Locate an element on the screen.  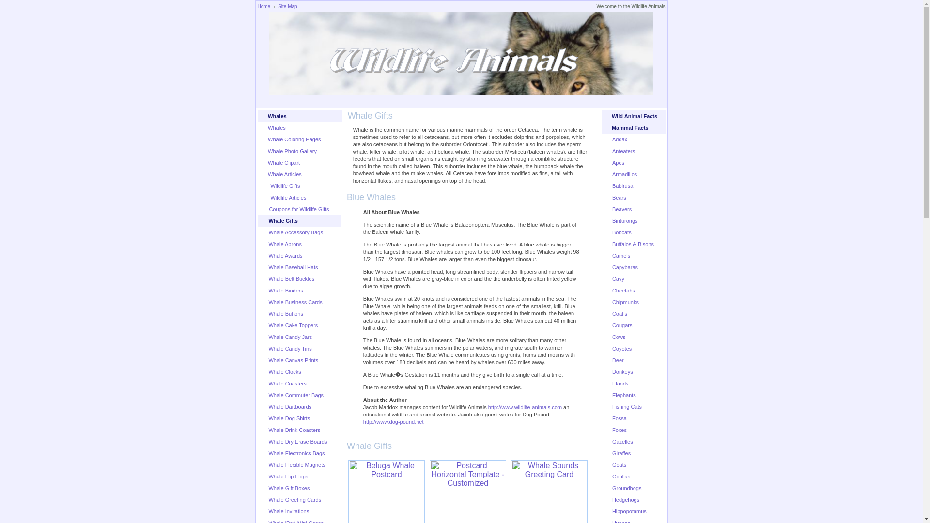
Home is located at coordinates (263, 6).